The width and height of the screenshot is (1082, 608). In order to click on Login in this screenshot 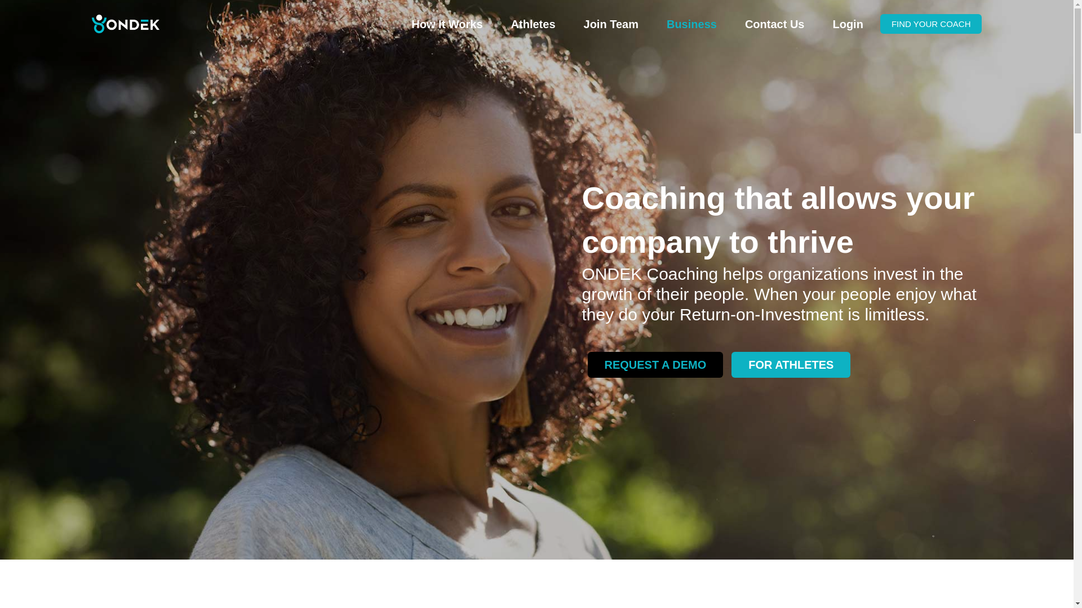, I will do `click(847, 24)`.